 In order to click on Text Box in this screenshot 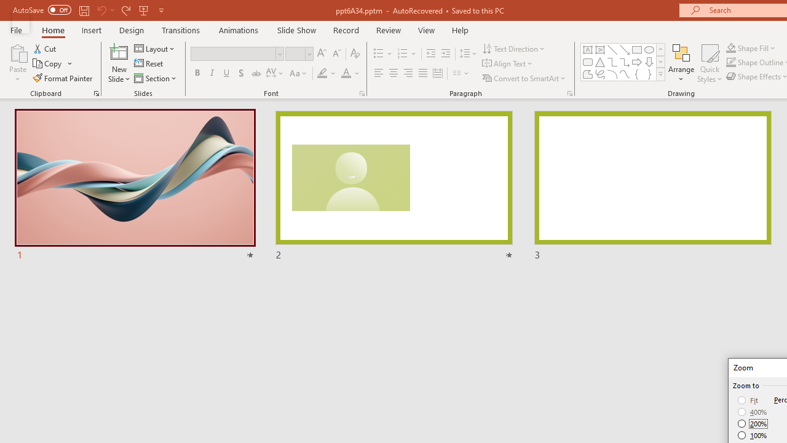, I will do `click(588, 49)`.